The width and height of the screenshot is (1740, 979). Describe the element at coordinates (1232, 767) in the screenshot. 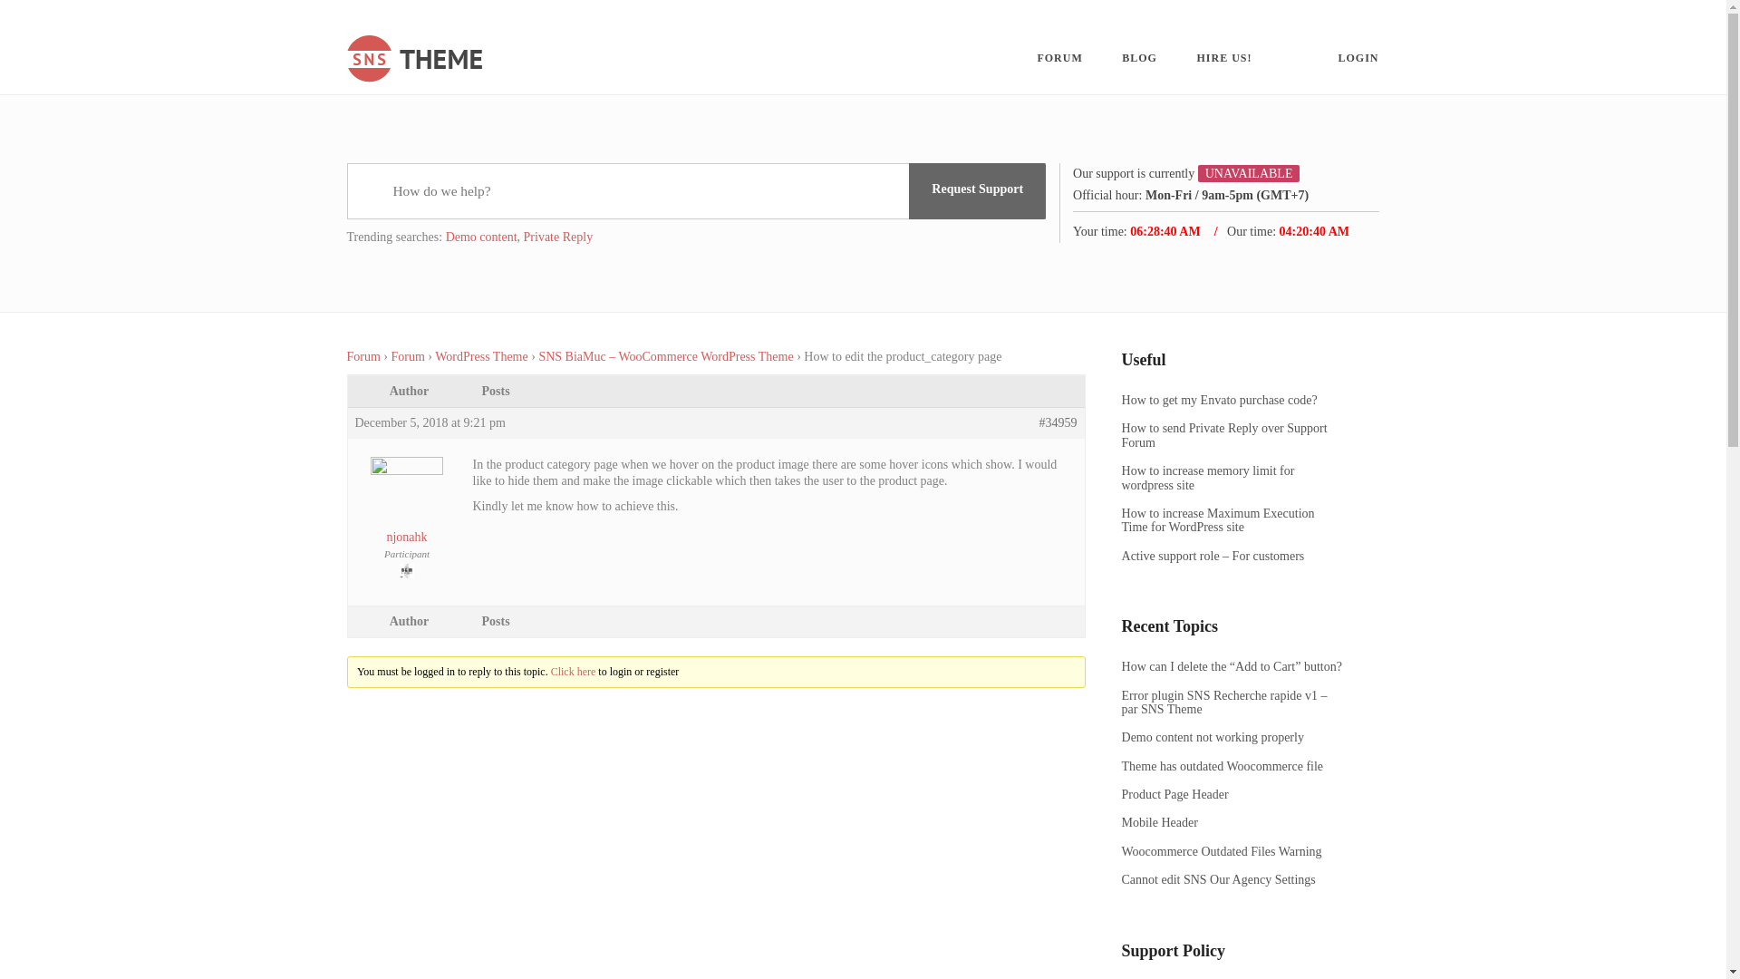

I see `Theme has outdated Woocommerce file` at that location.